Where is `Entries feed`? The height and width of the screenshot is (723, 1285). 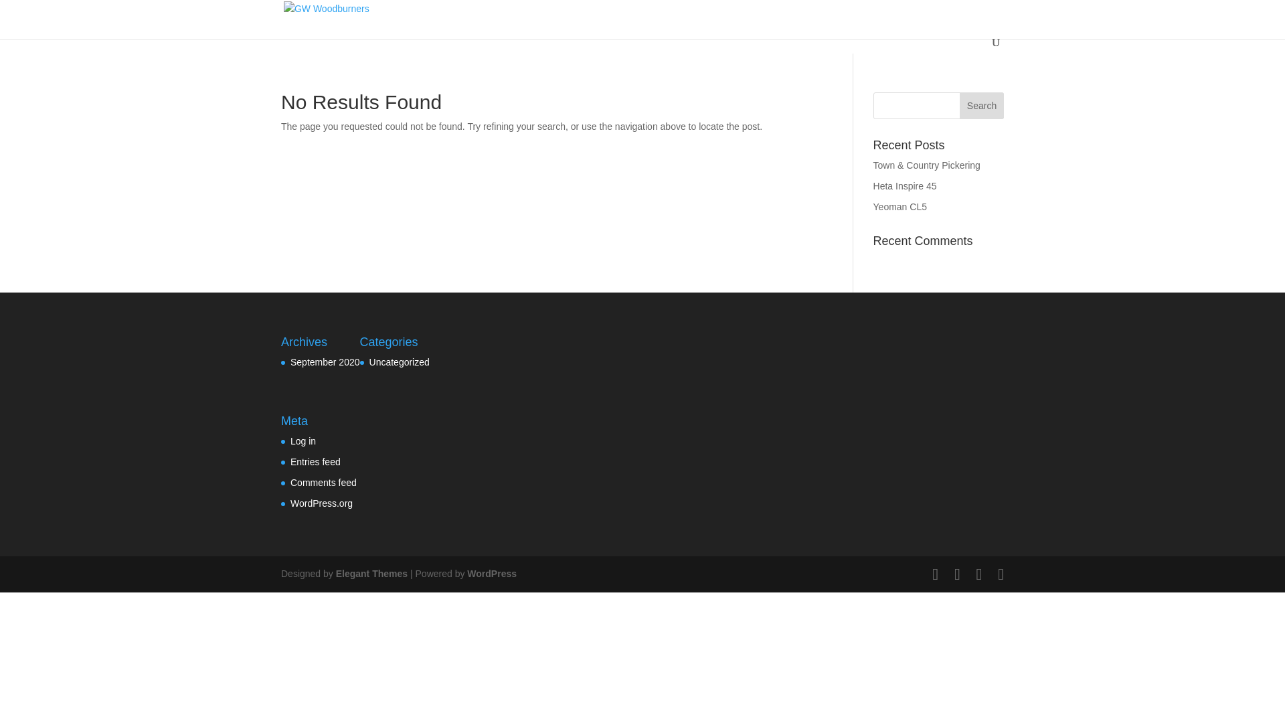 Entries feed is located at coordinates (315, 461).